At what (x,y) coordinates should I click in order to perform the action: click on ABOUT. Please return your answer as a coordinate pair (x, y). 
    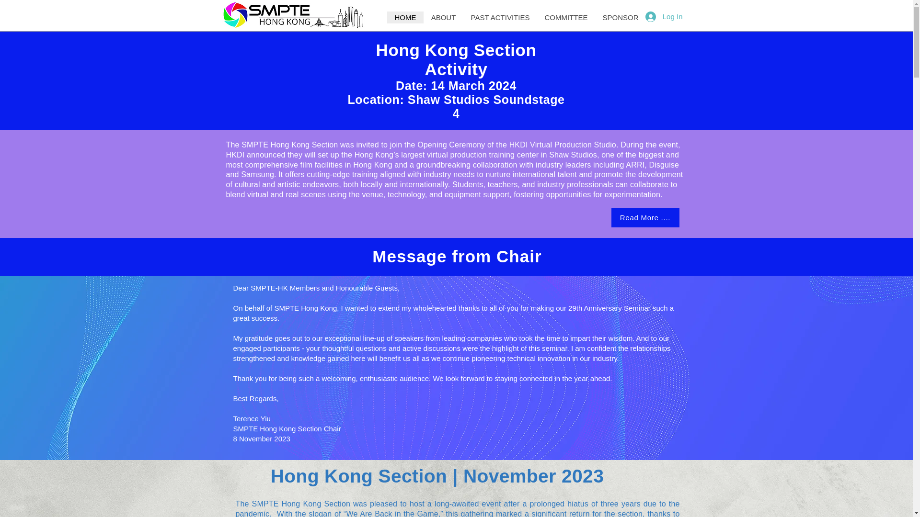
    Looking at the image, I should click on (443, 17).